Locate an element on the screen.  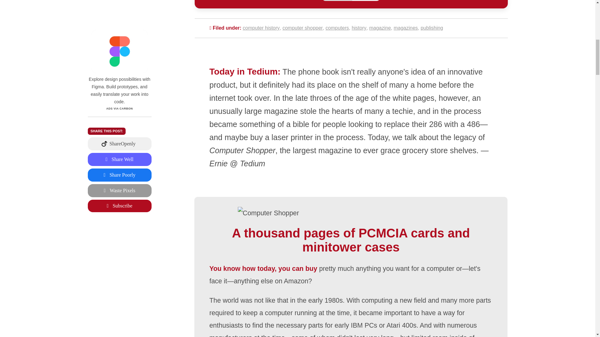
history is located at coordinates (359, 28).